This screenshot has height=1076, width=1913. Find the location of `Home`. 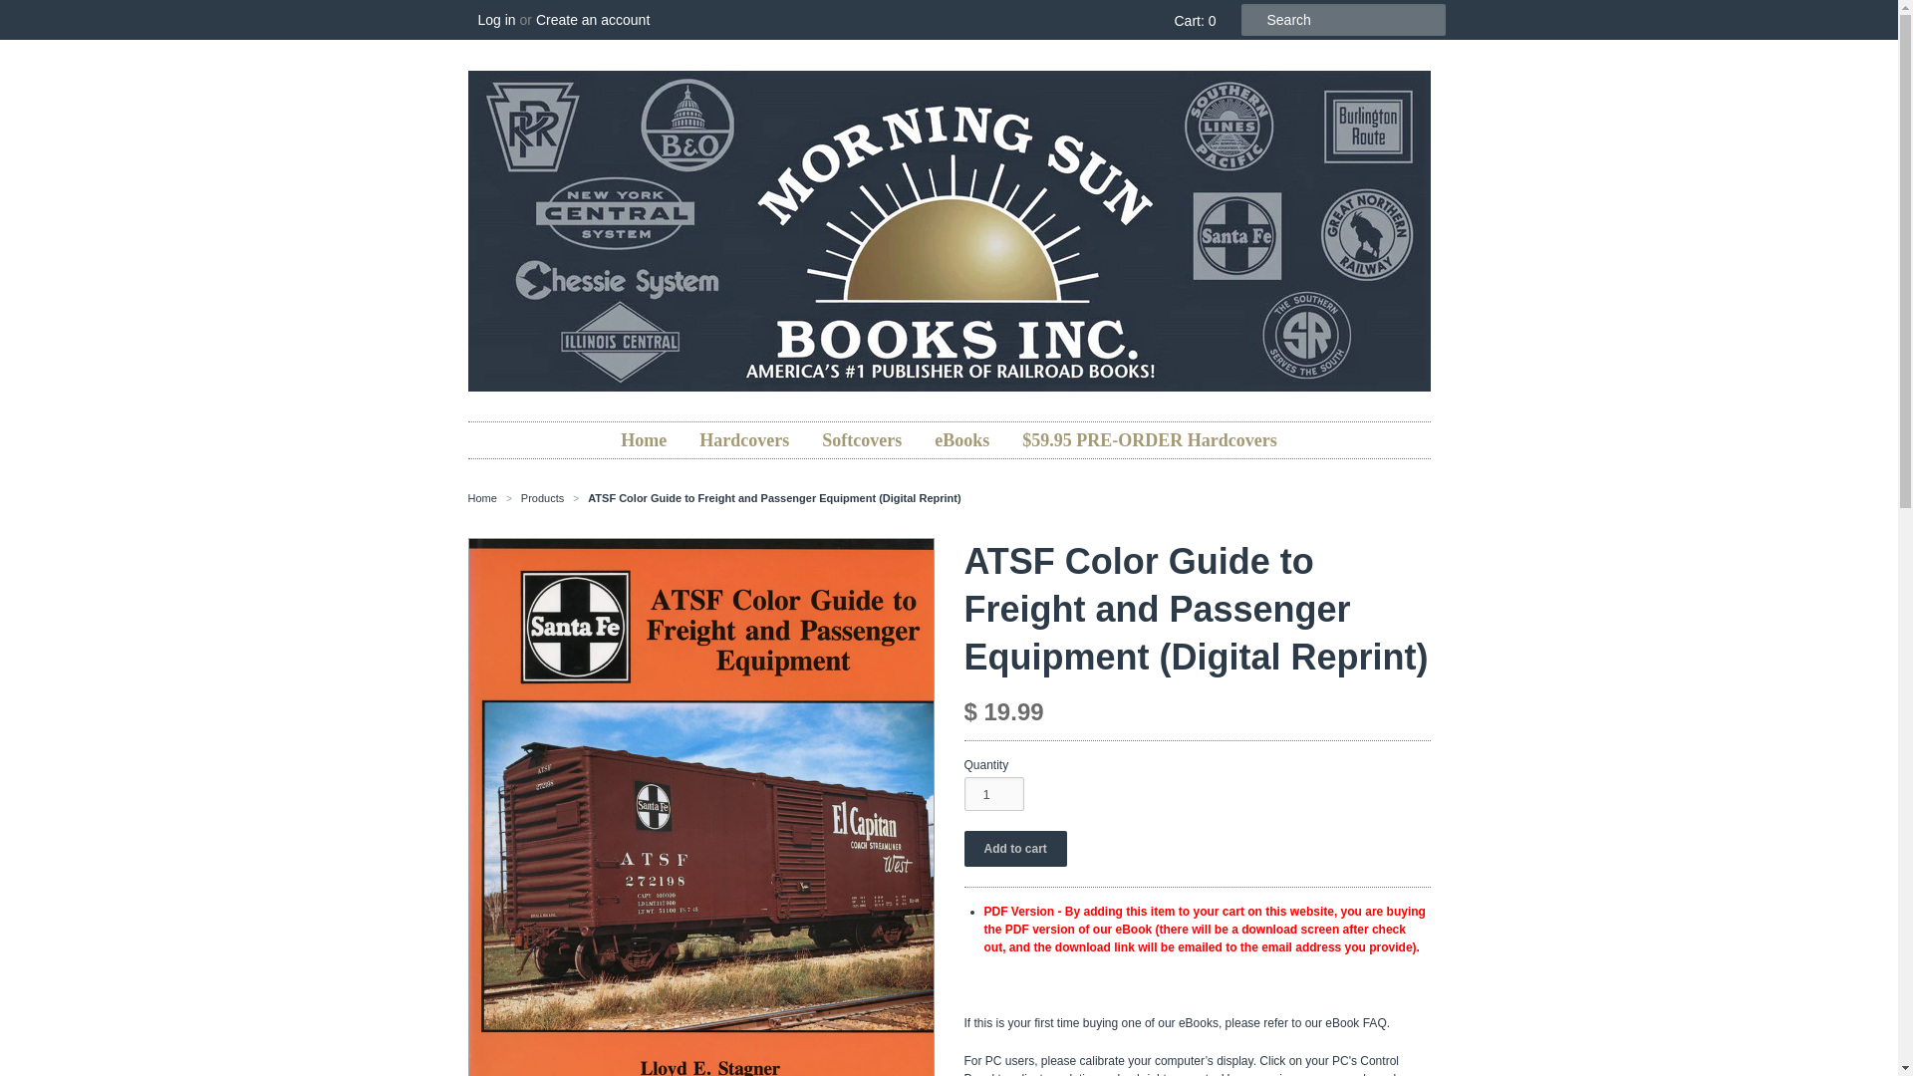

Home is located at coordinates (644, 440).